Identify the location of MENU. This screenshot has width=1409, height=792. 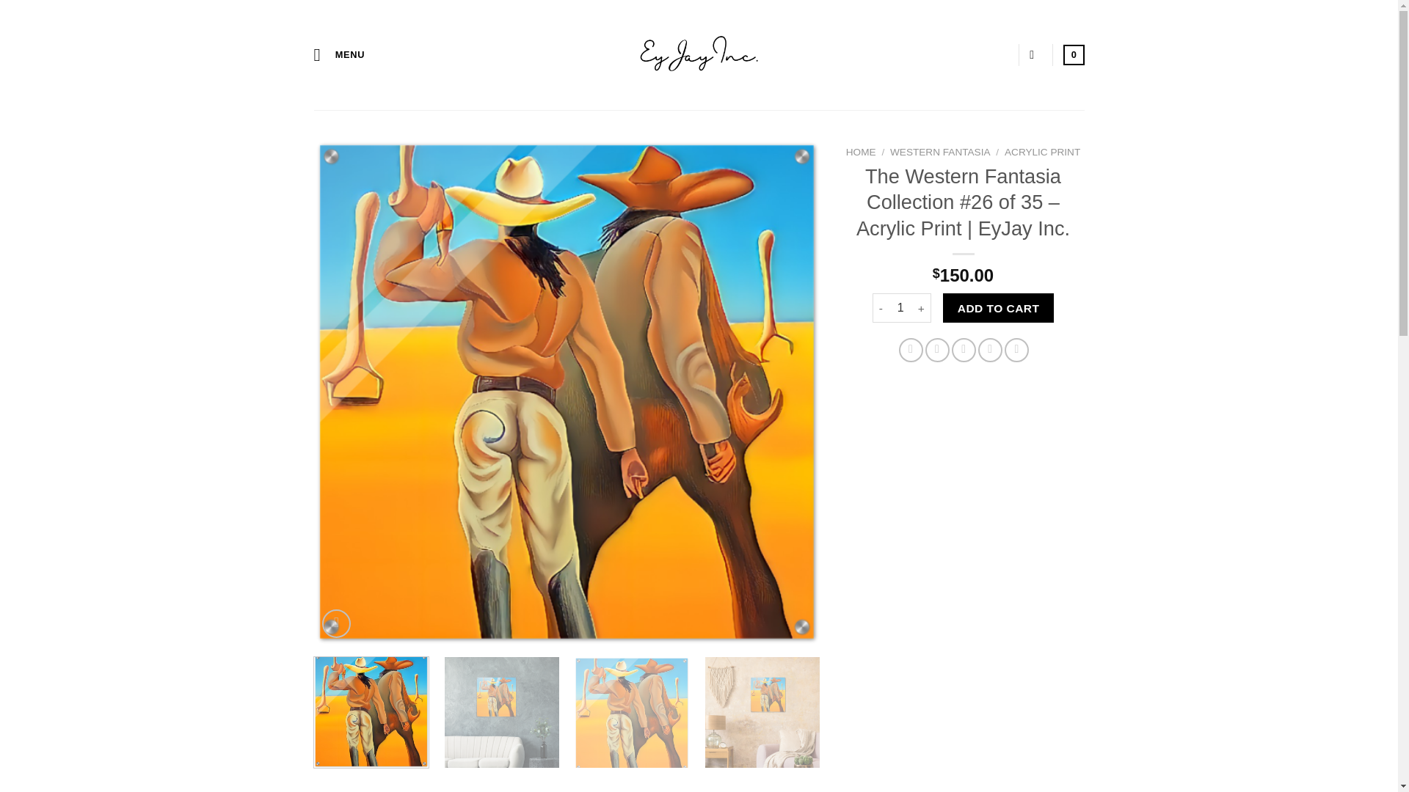
(339, 54).